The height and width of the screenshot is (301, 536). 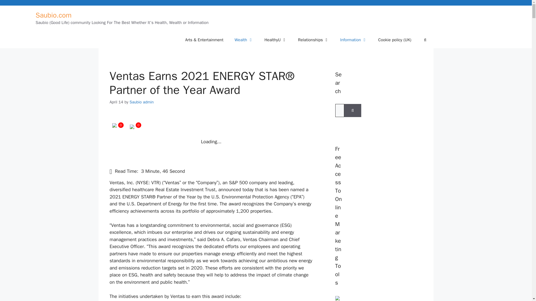 I want to click on Saubio.com, so click(x=54, y=15).